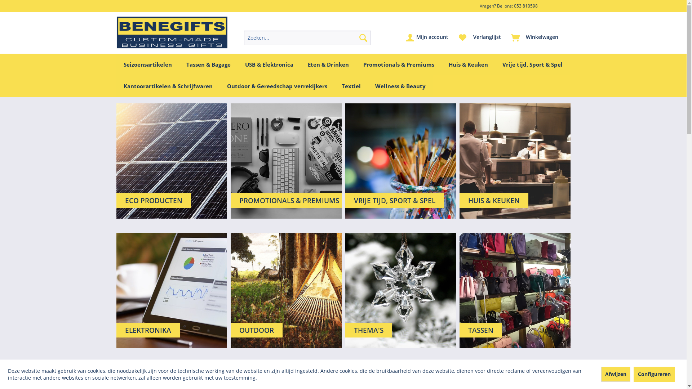 Image resolution: width=692 pixels, height=389 pixels. Describe the element at coordinates (147, 64) in the screenshot. I see `Seizoensartikelen` at that location.